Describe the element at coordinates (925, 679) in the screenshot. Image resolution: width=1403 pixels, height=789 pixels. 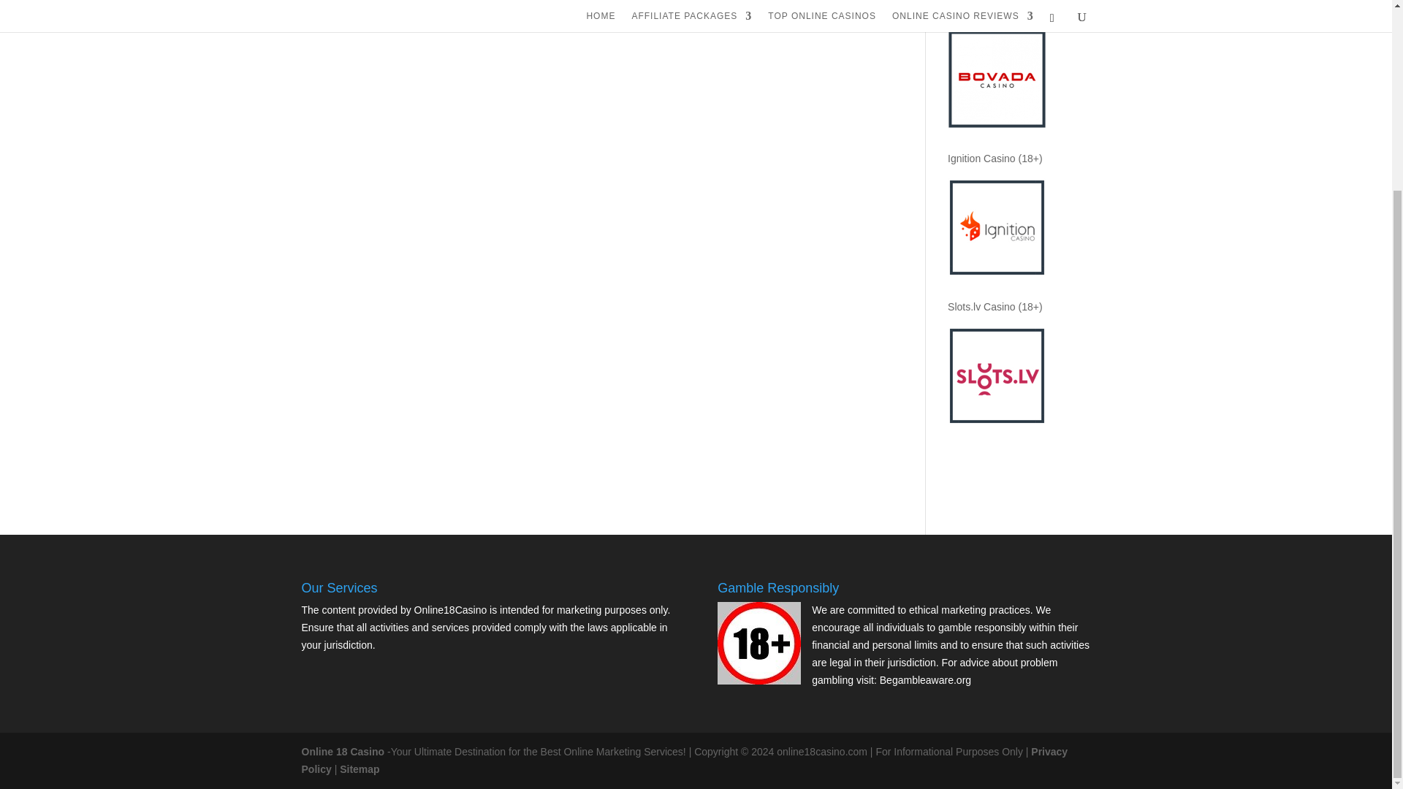
I see `Begambleaware.org` at that location.